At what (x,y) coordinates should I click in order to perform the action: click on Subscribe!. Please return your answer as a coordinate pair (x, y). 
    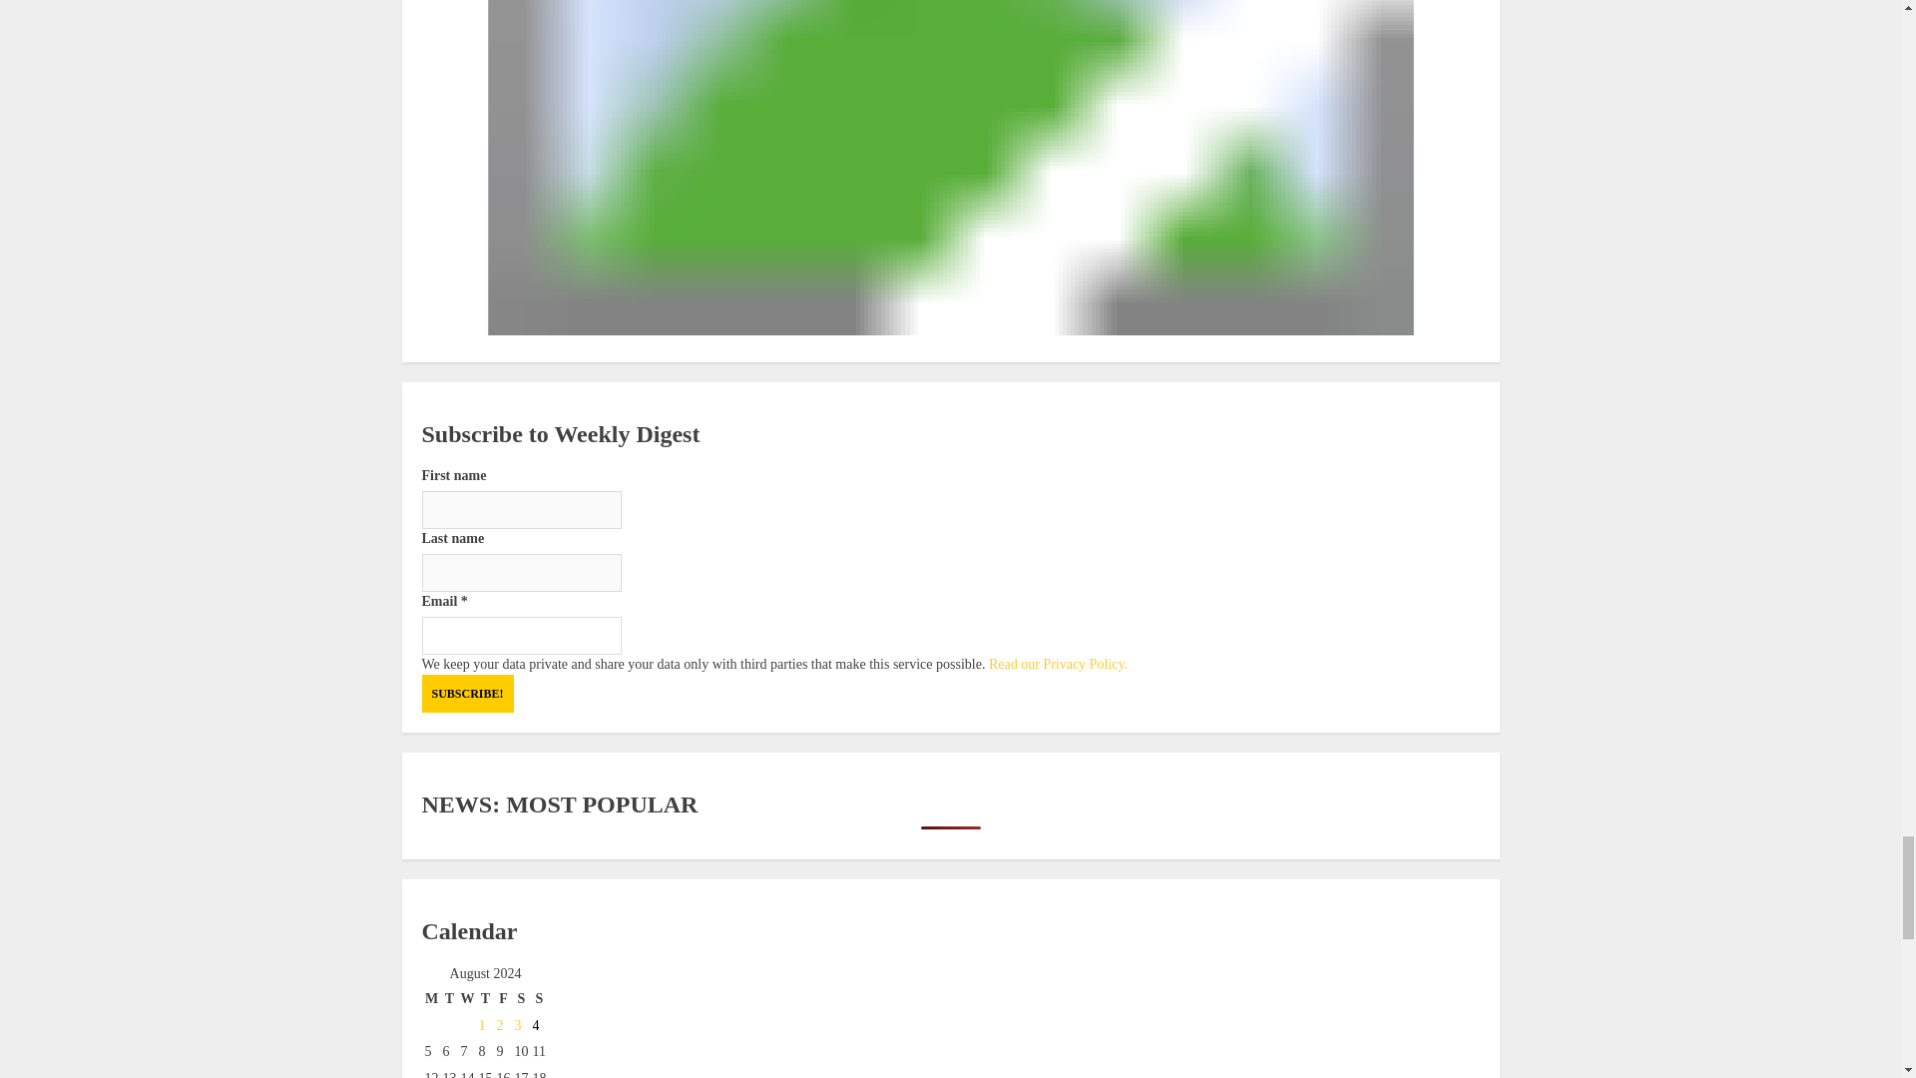
    Looking at the image, I should click on (467, 693).